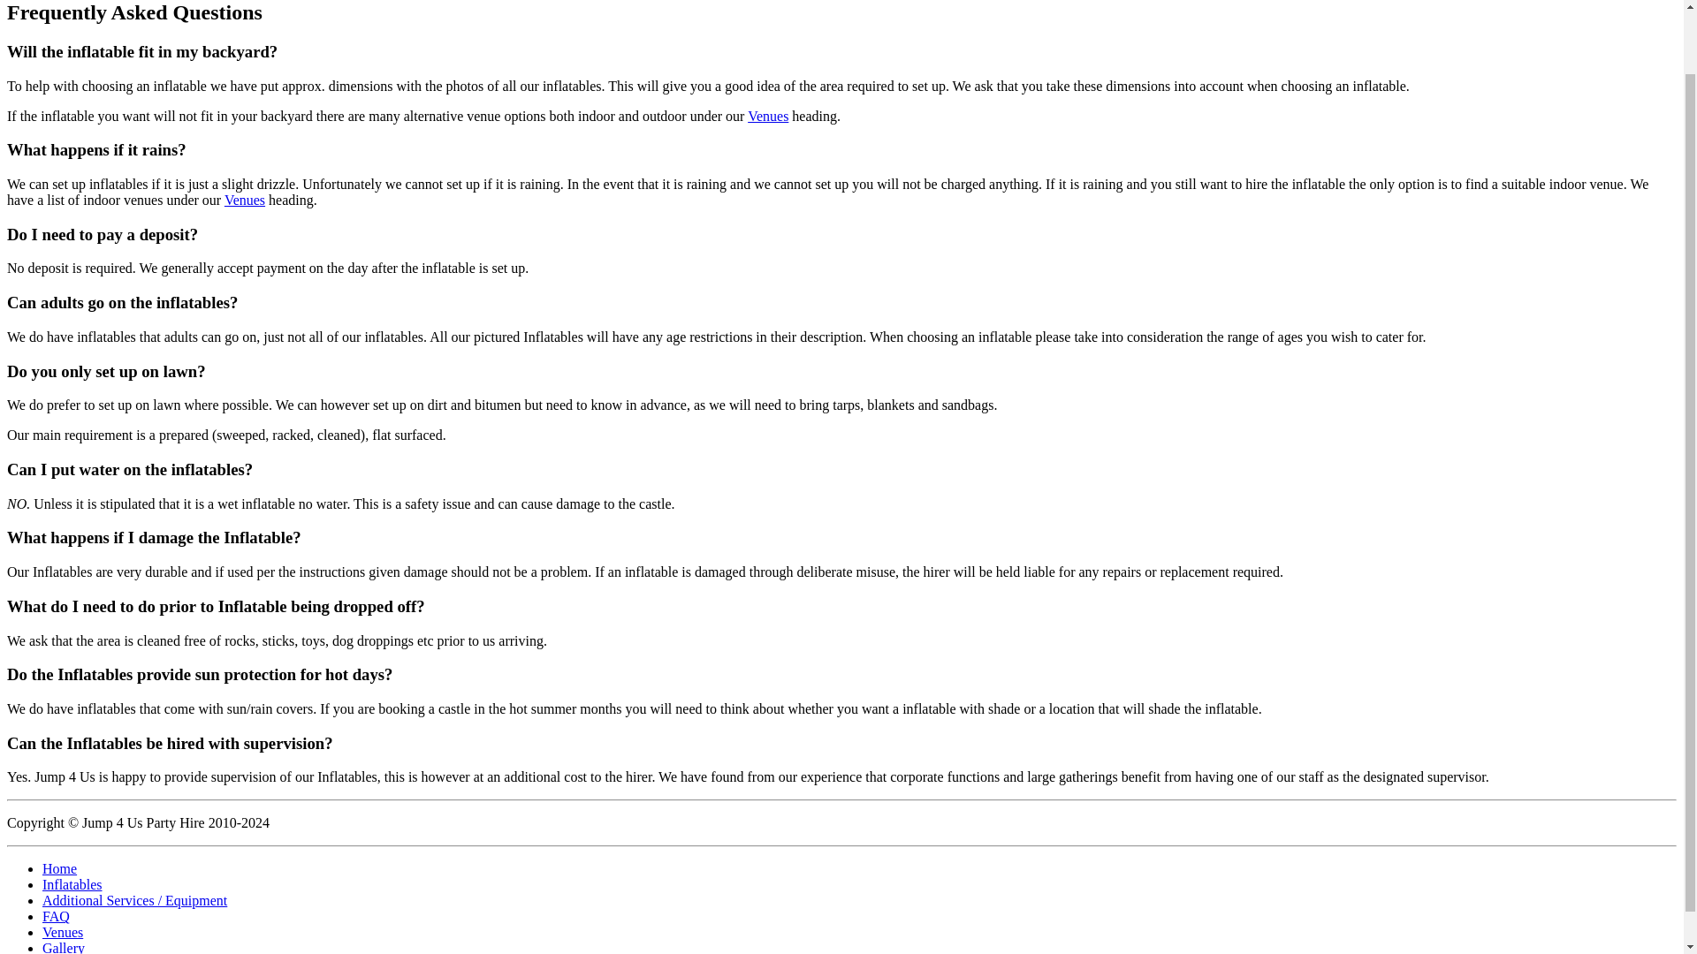 The height and width of the screenshot is (954, 1697). Describe the element at coordinates (56, 917) in the screenshot. I see `FAQ` at that location.